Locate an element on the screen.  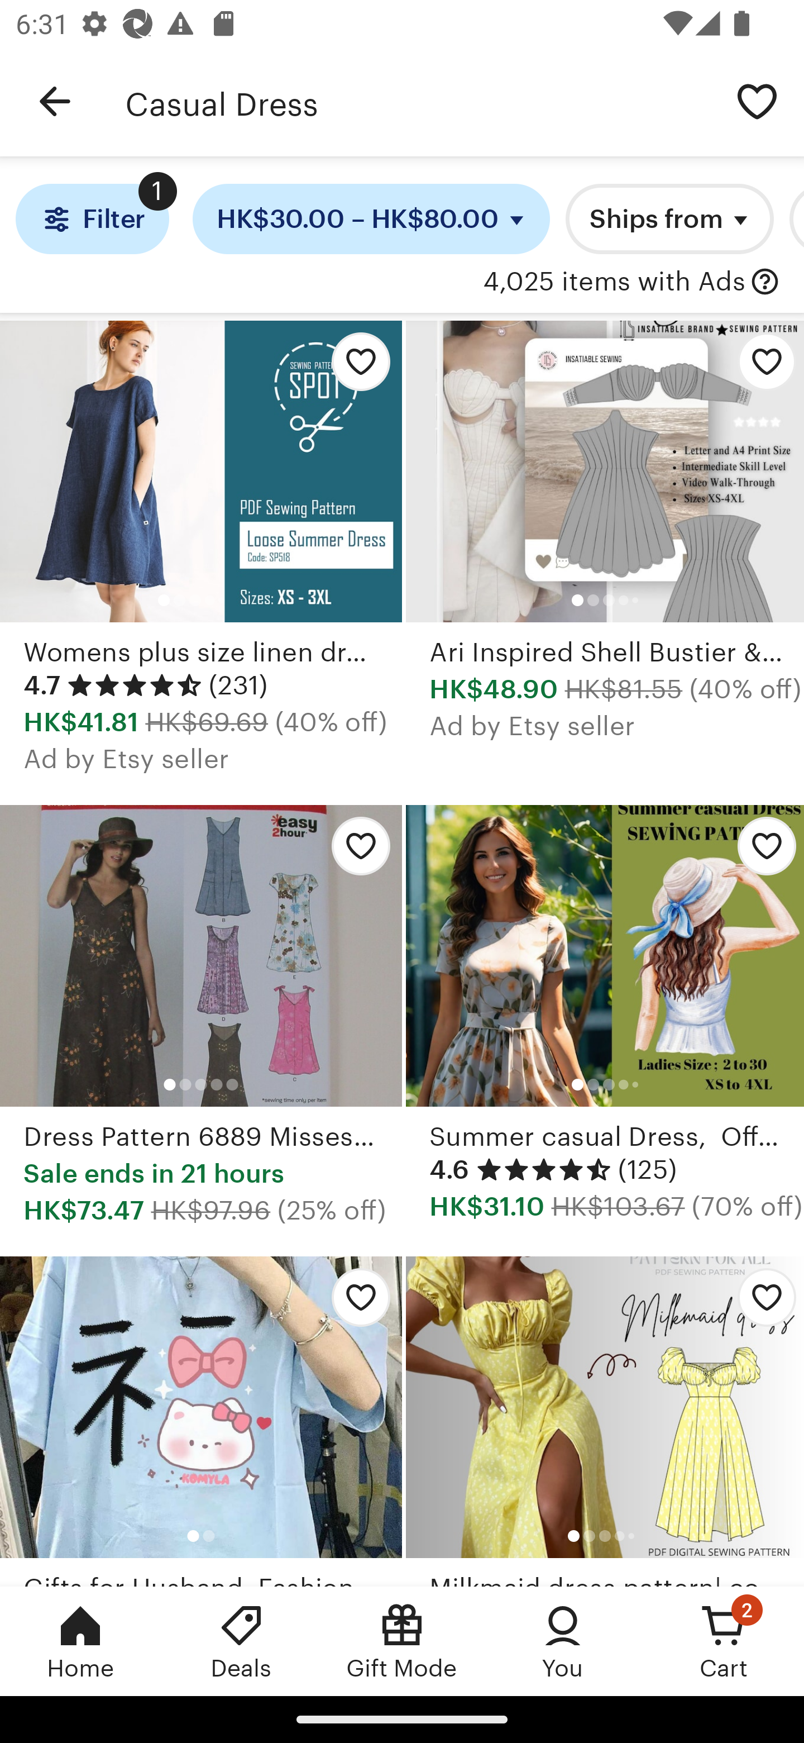
Navigate up is located at coordinates (55, 102).